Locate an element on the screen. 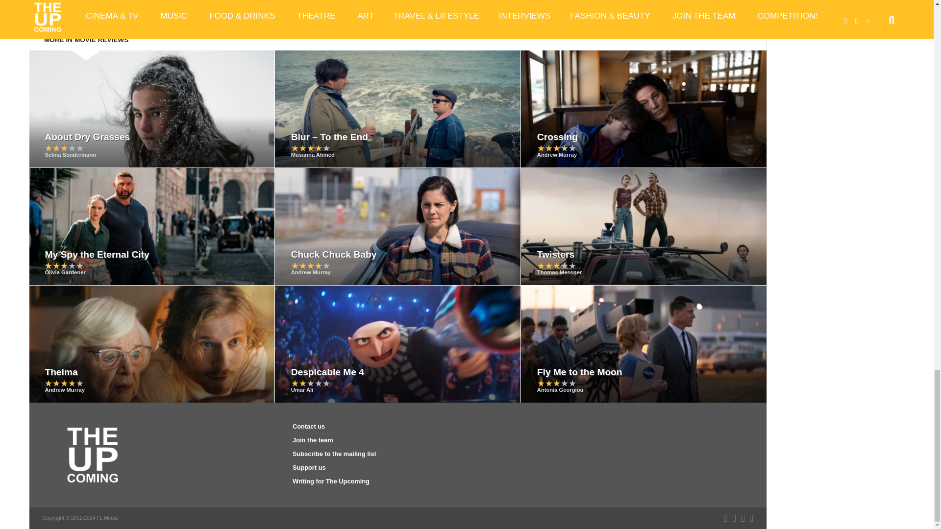  4 out of 5 stars is located at coordinates (310, 148).